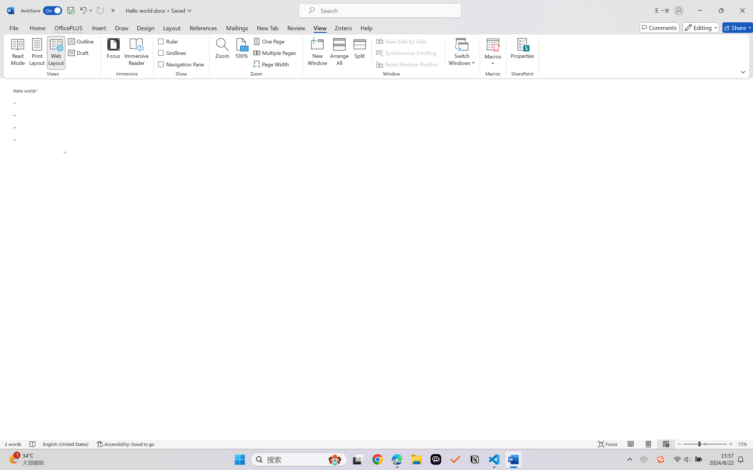  I want to click on Can't Repeat, so click(100, 11).